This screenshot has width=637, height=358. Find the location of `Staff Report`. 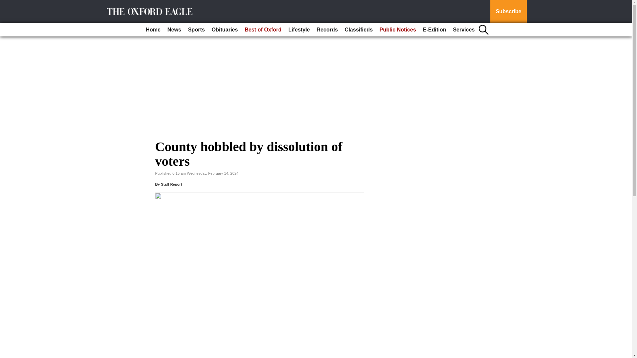

Staff Report is located at coordinates (172, 184).